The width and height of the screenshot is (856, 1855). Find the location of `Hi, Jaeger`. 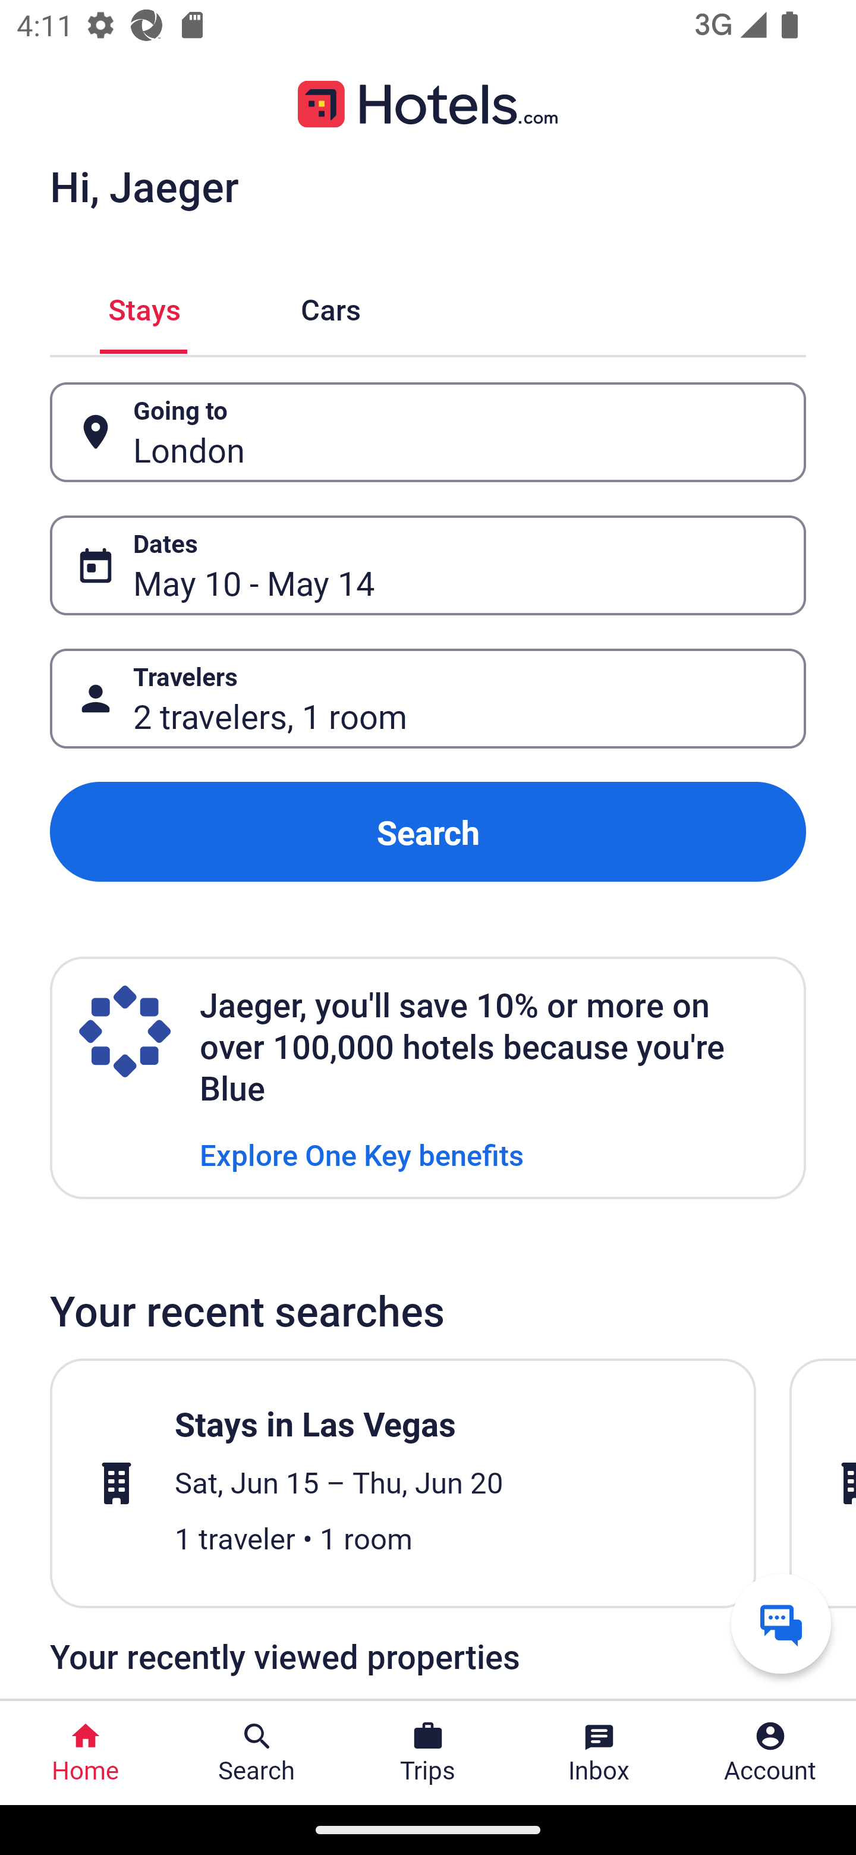

Hi, Jaeger is located at coordinates (144, 185).